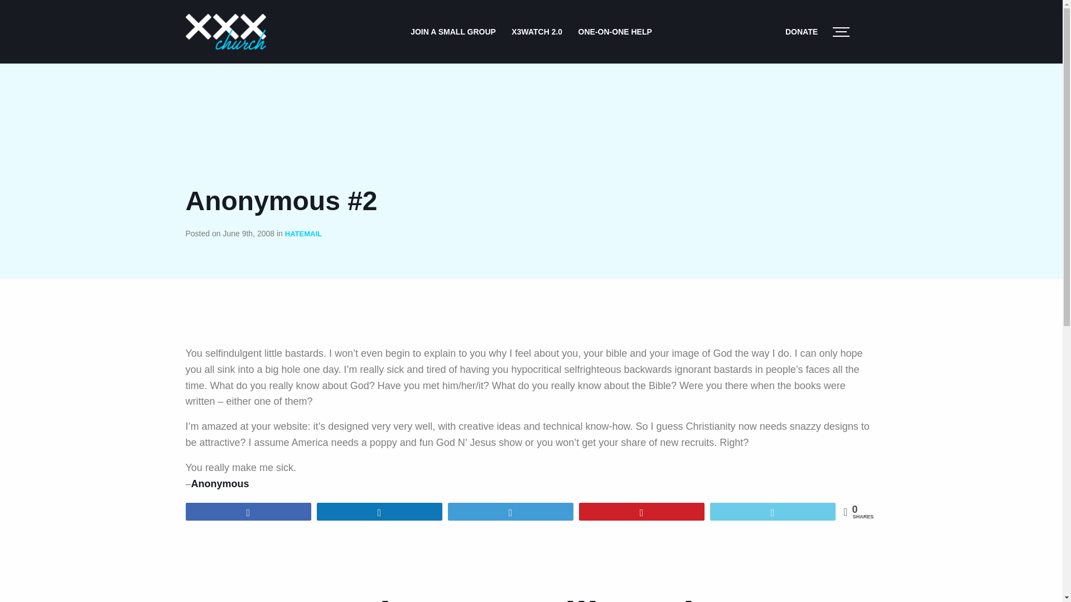 The image size is (1071, 602). I want to click on X3WATCH 2.0, so click(537, 31).